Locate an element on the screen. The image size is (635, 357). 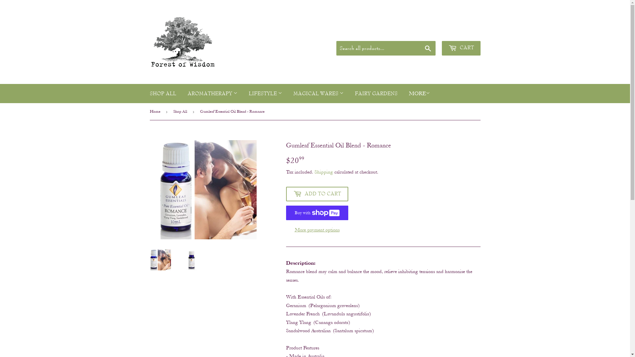
MAGICAL WARES is located at coordinates (318, 94).